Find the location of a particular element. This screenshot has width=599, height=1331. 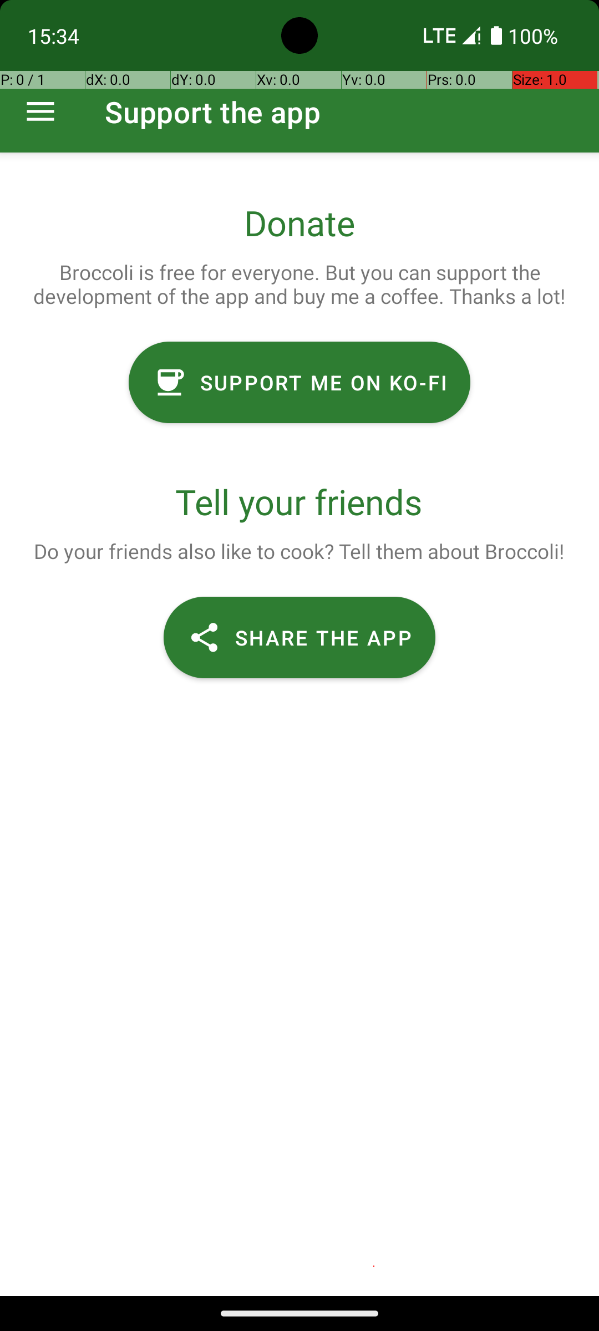

Do your friends also like to cook? Tell them about Broccoli! is located at coordinates (299, 551).